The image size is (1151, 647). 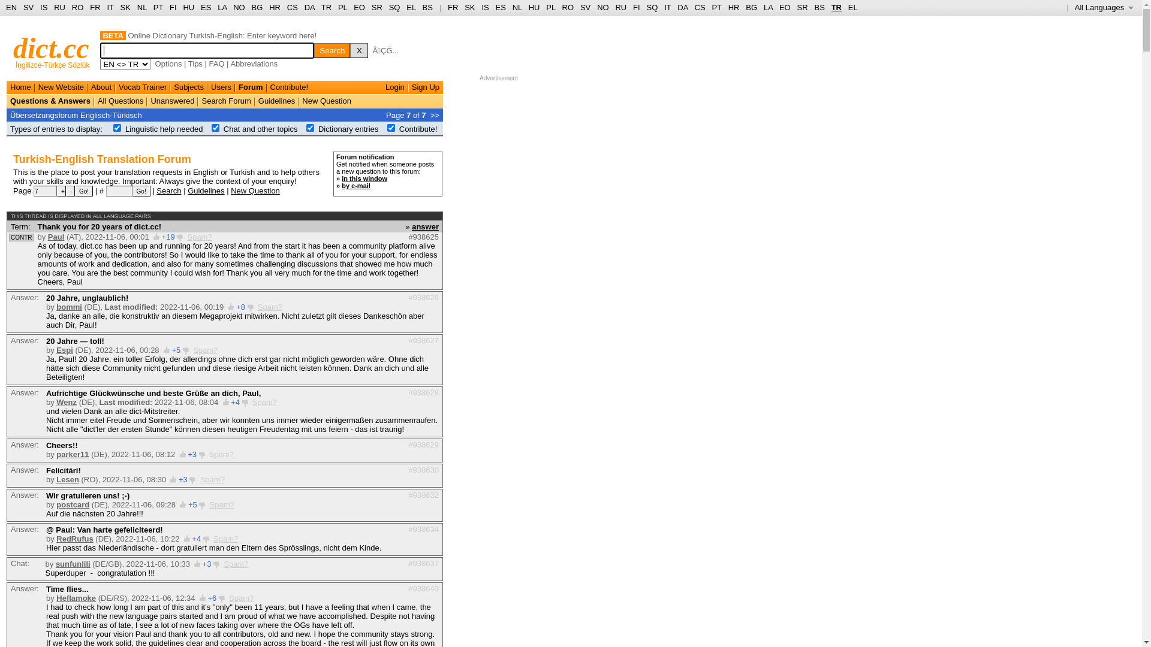 I want to click on postcard, so click(x=73, y=504).